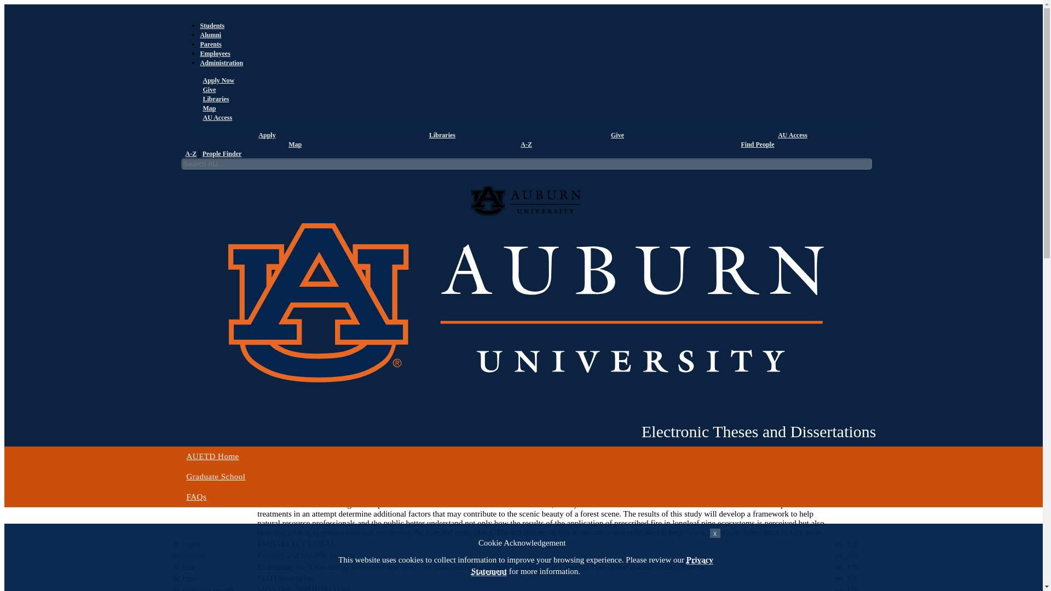  What do you see at coordinates (525, 456) in the screenshot?
I see `AUETD Home` at bounding box center [525, 456].